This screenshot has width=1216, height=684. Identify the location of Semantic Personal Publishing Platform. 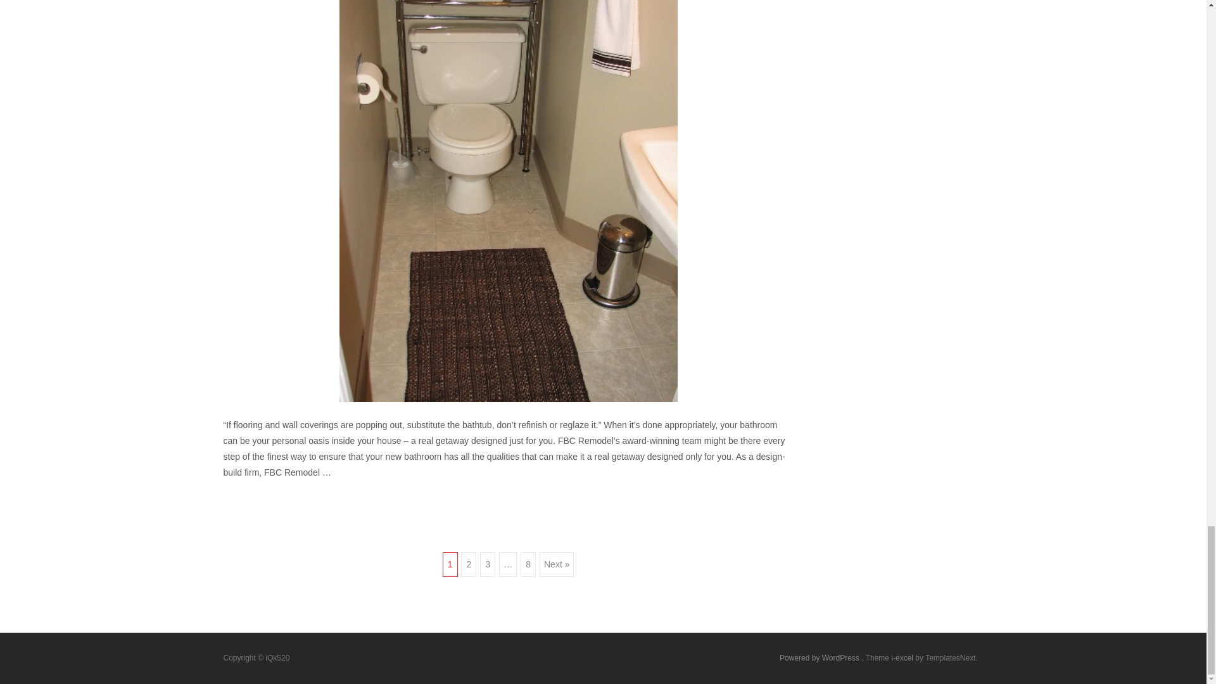
(820, 658).